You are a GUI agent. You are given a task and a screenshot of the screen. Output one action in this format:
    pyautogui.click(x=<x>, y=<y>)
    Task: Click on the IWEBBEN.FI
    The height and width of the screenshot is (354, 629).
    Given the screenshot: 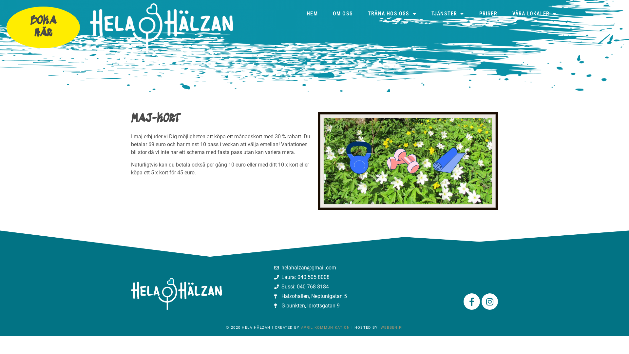 What is the action you would take?
    pyautogui.click(x=391, y=328)
    